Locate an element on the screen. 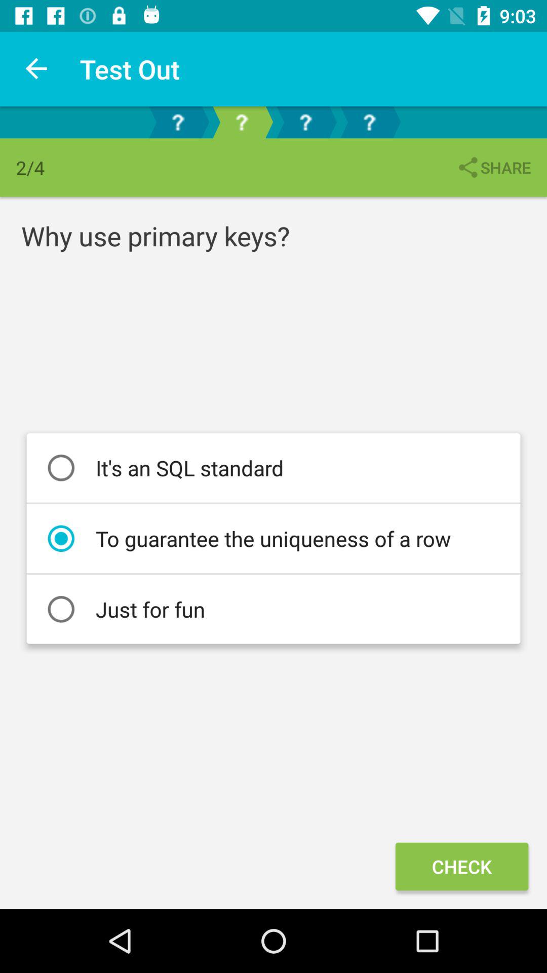  help s feedback is located at coordinates (178, 123).